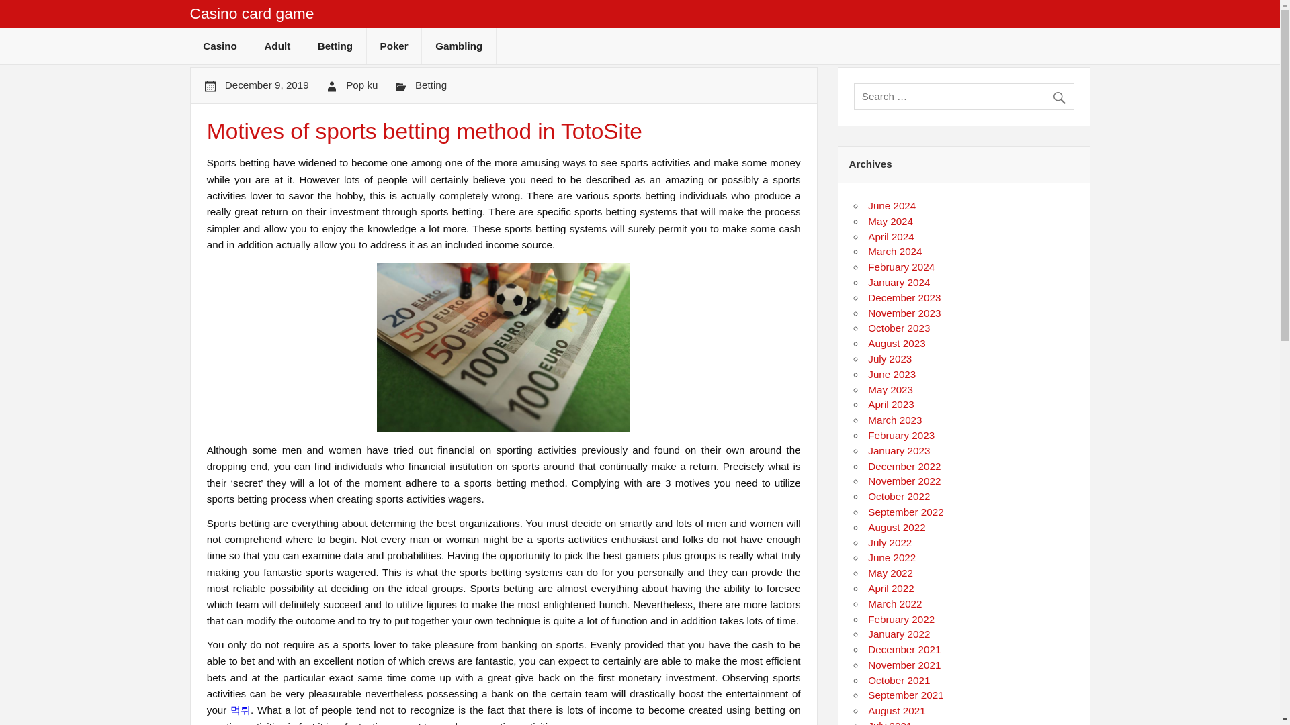 The width and height of the screenshot is (1290, 725). Describe the element at coordinates (896, 526) in the screenshot. I see `August 2022` at that location.